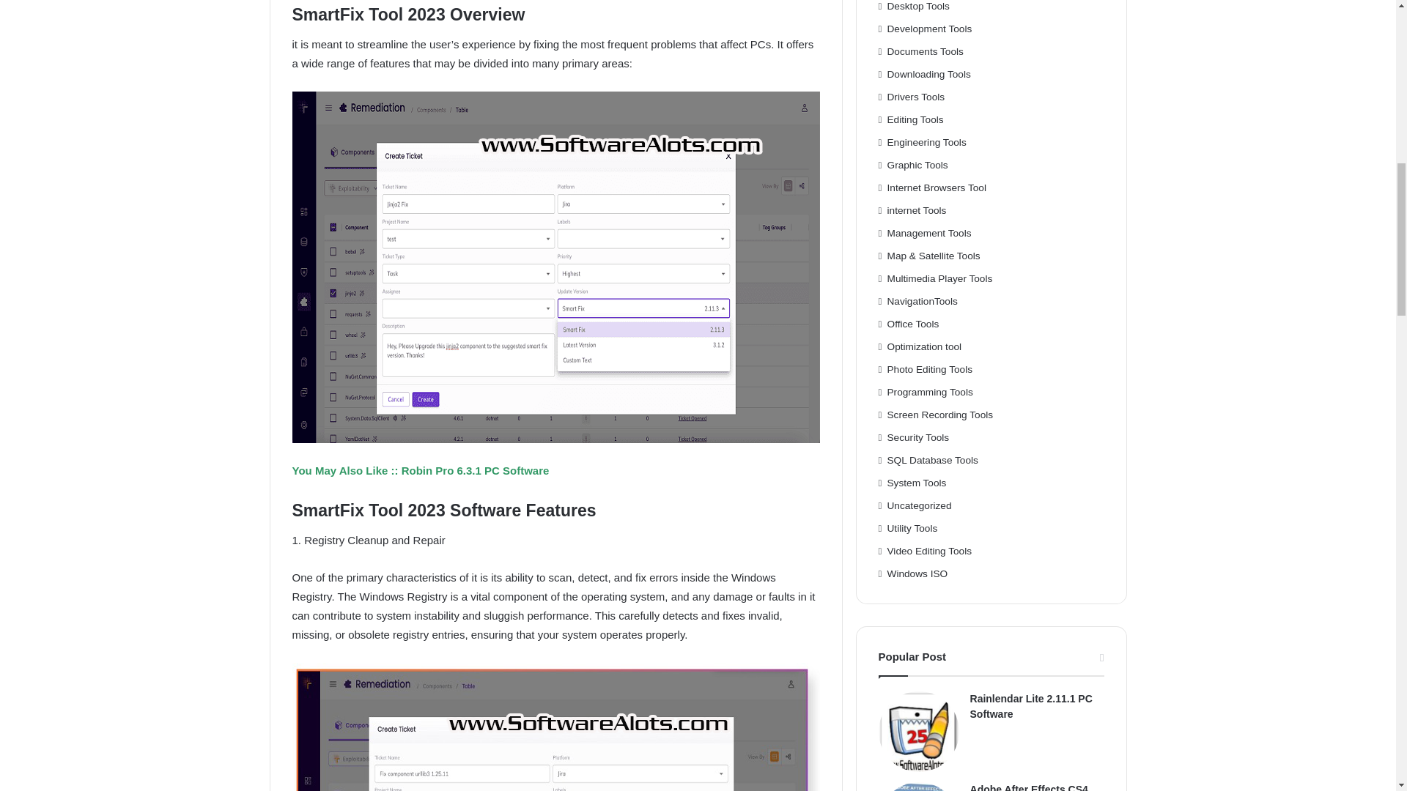  Describe the element at coordinates (475, 470) in the screenshot. I see `Robin Pro 6.3.1 PC Software` at that location.